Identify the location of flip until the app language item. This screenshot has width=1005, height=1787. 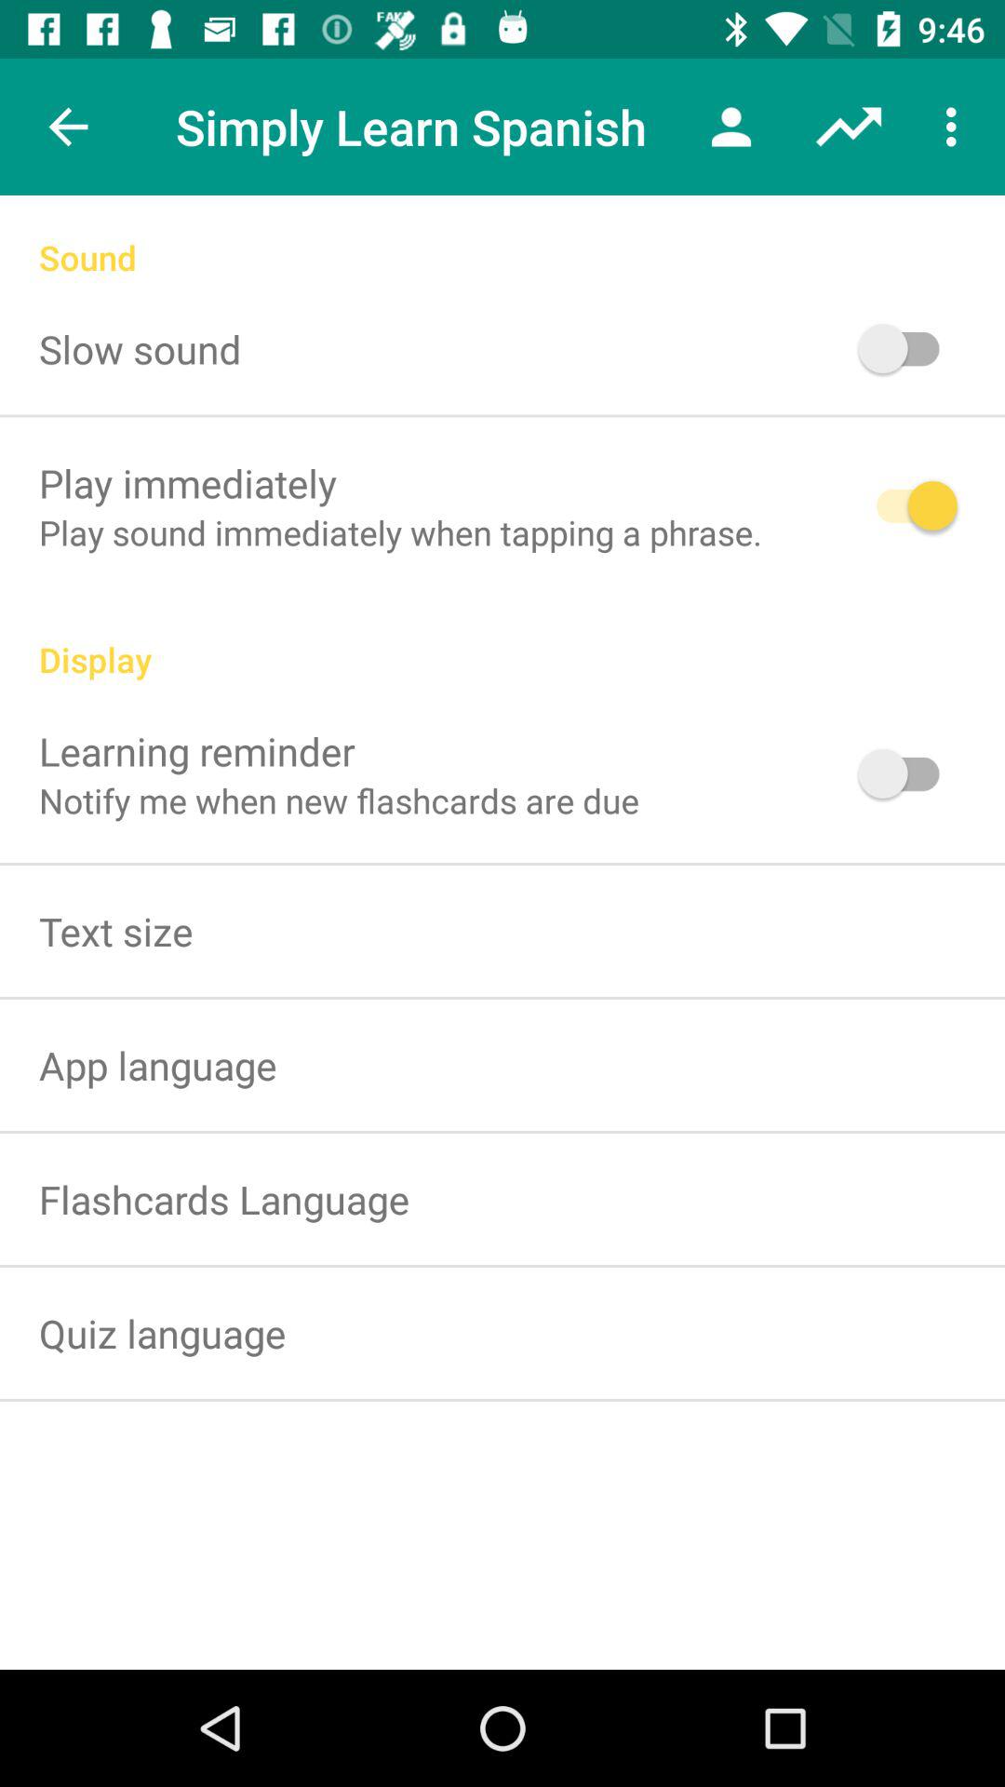
(158, 1065).